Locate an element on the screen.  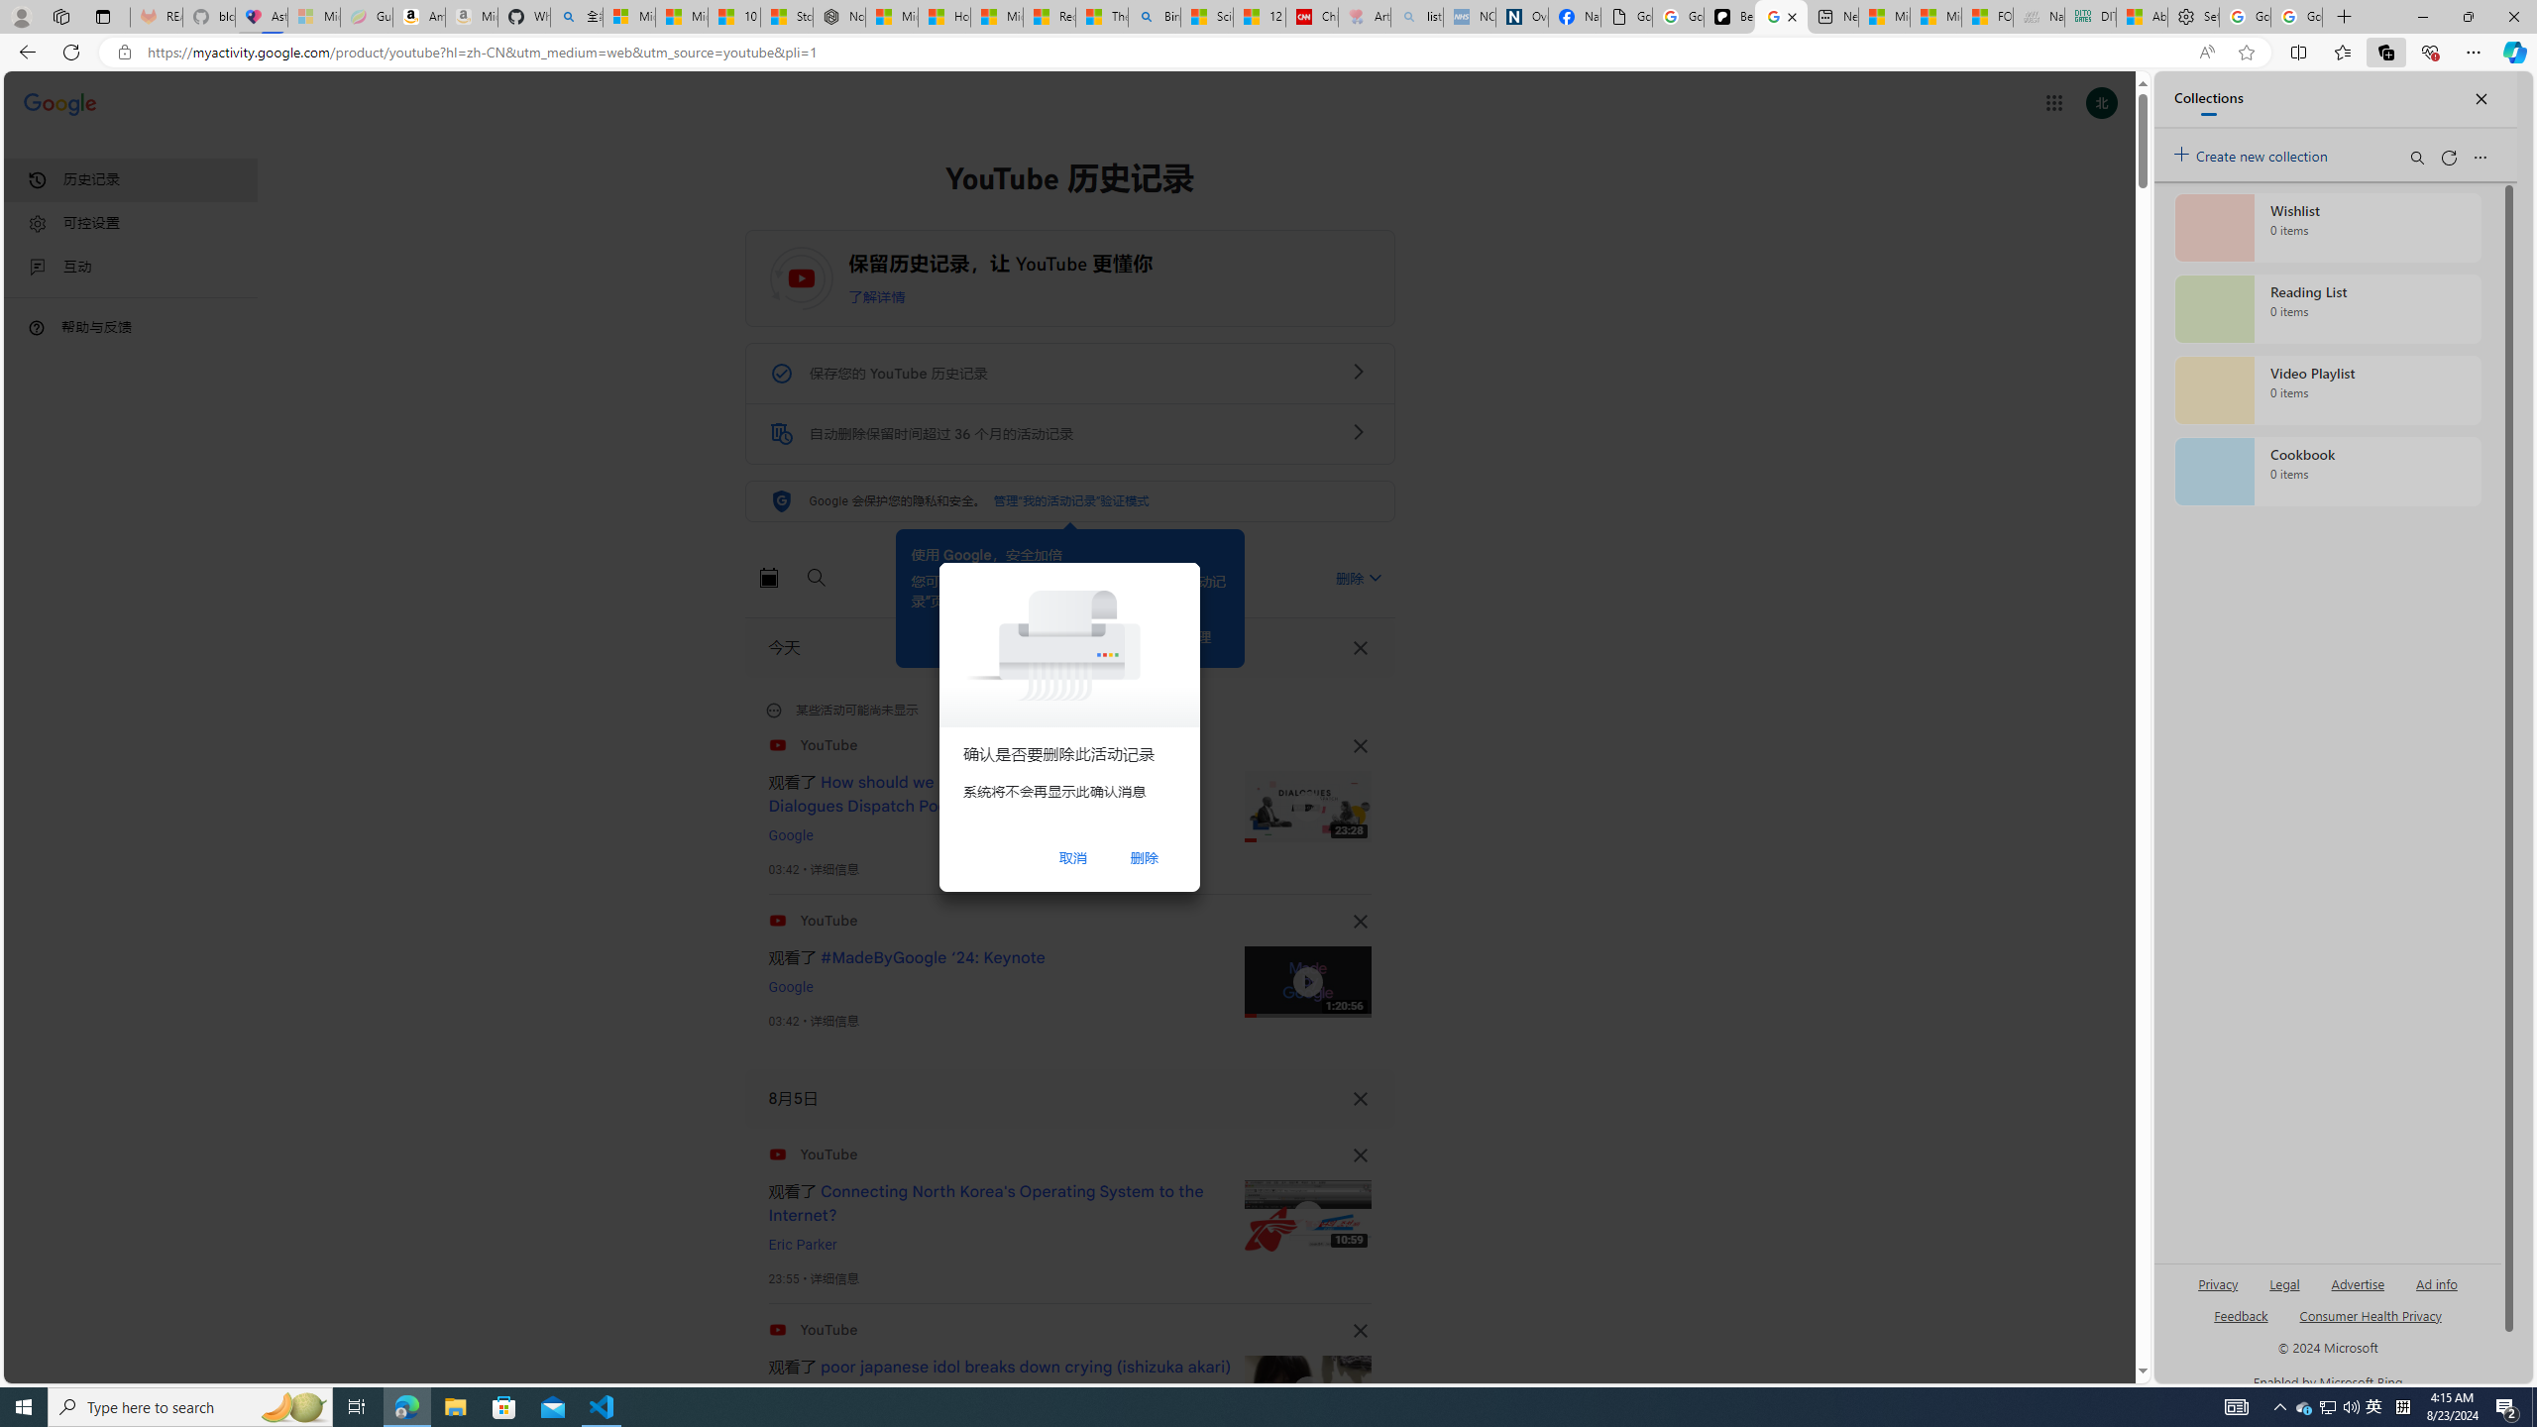
Microsoft account | Privacy is located at coordinates (628, 17).